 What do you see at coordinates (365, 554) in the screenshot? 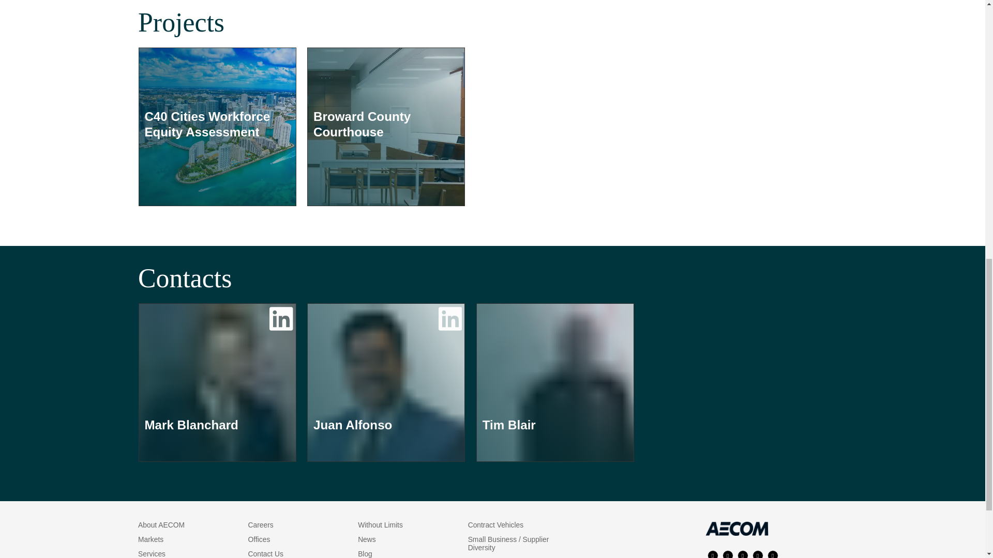
I see `Blog` at bounding box center [365, 554].